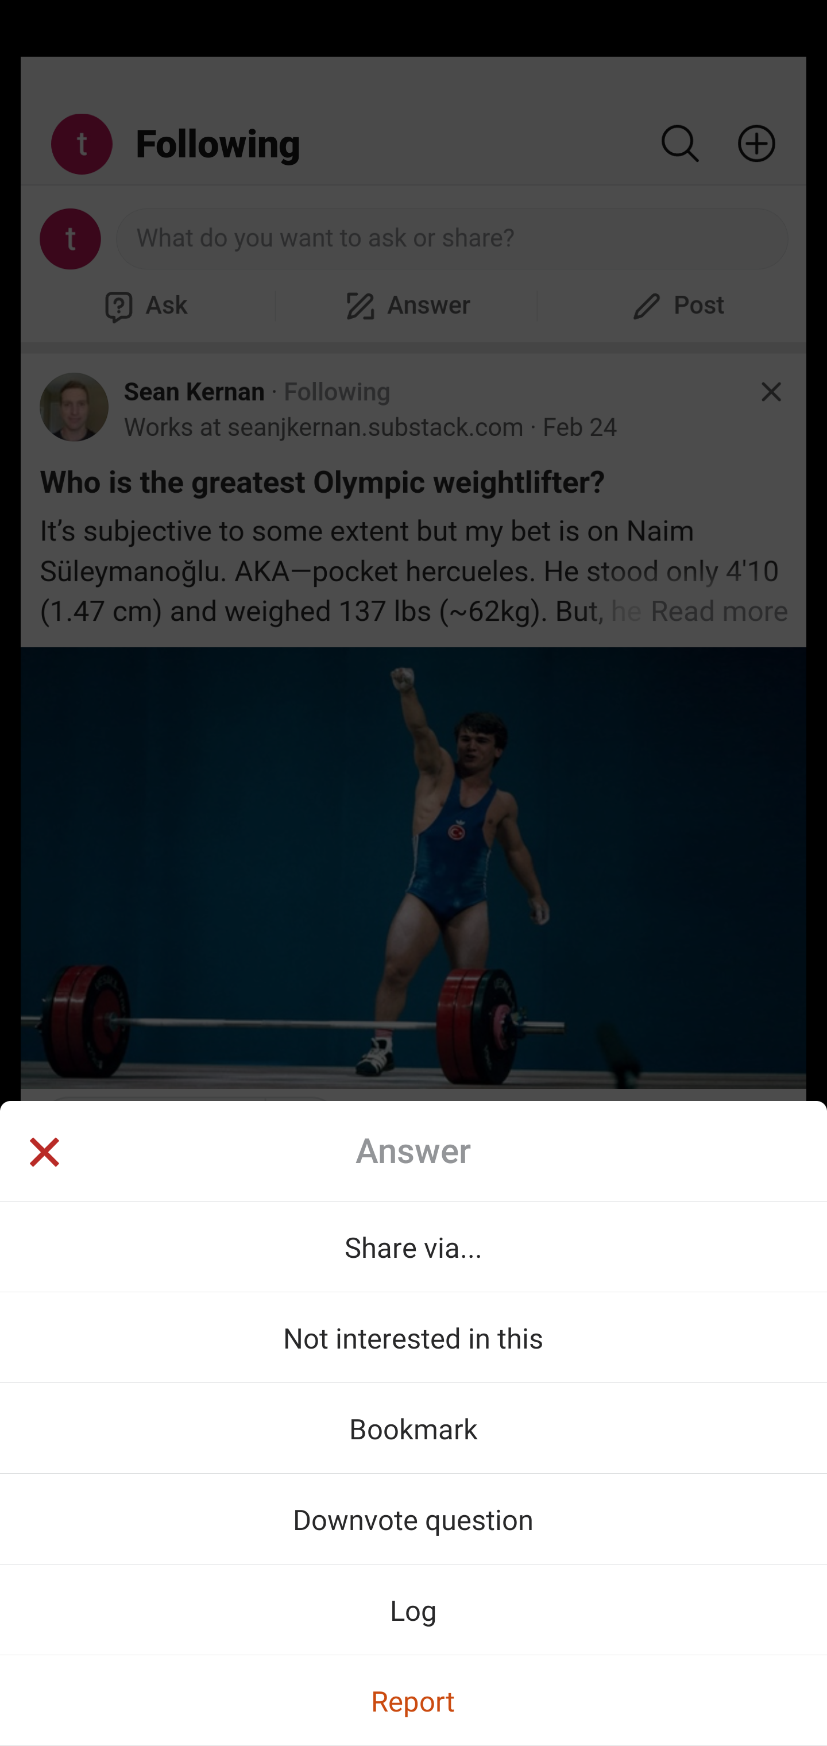 The image size is (827, 1746). I want to click on Not interested in this, so click(413, 1337).